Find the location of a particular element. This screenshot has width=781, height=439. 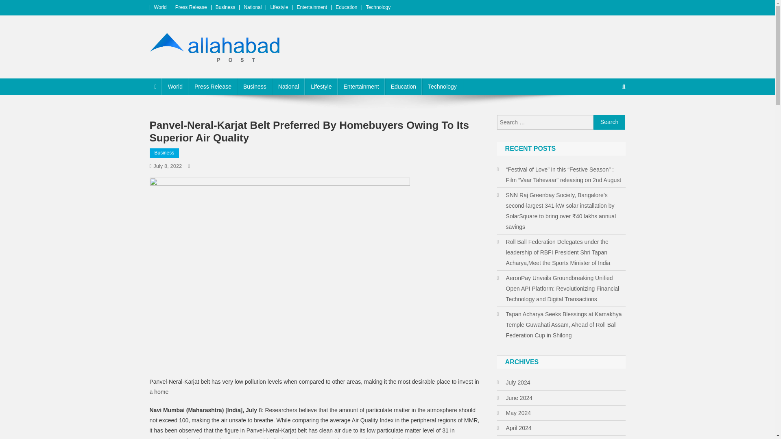

World is located at coordinates (175, 87).